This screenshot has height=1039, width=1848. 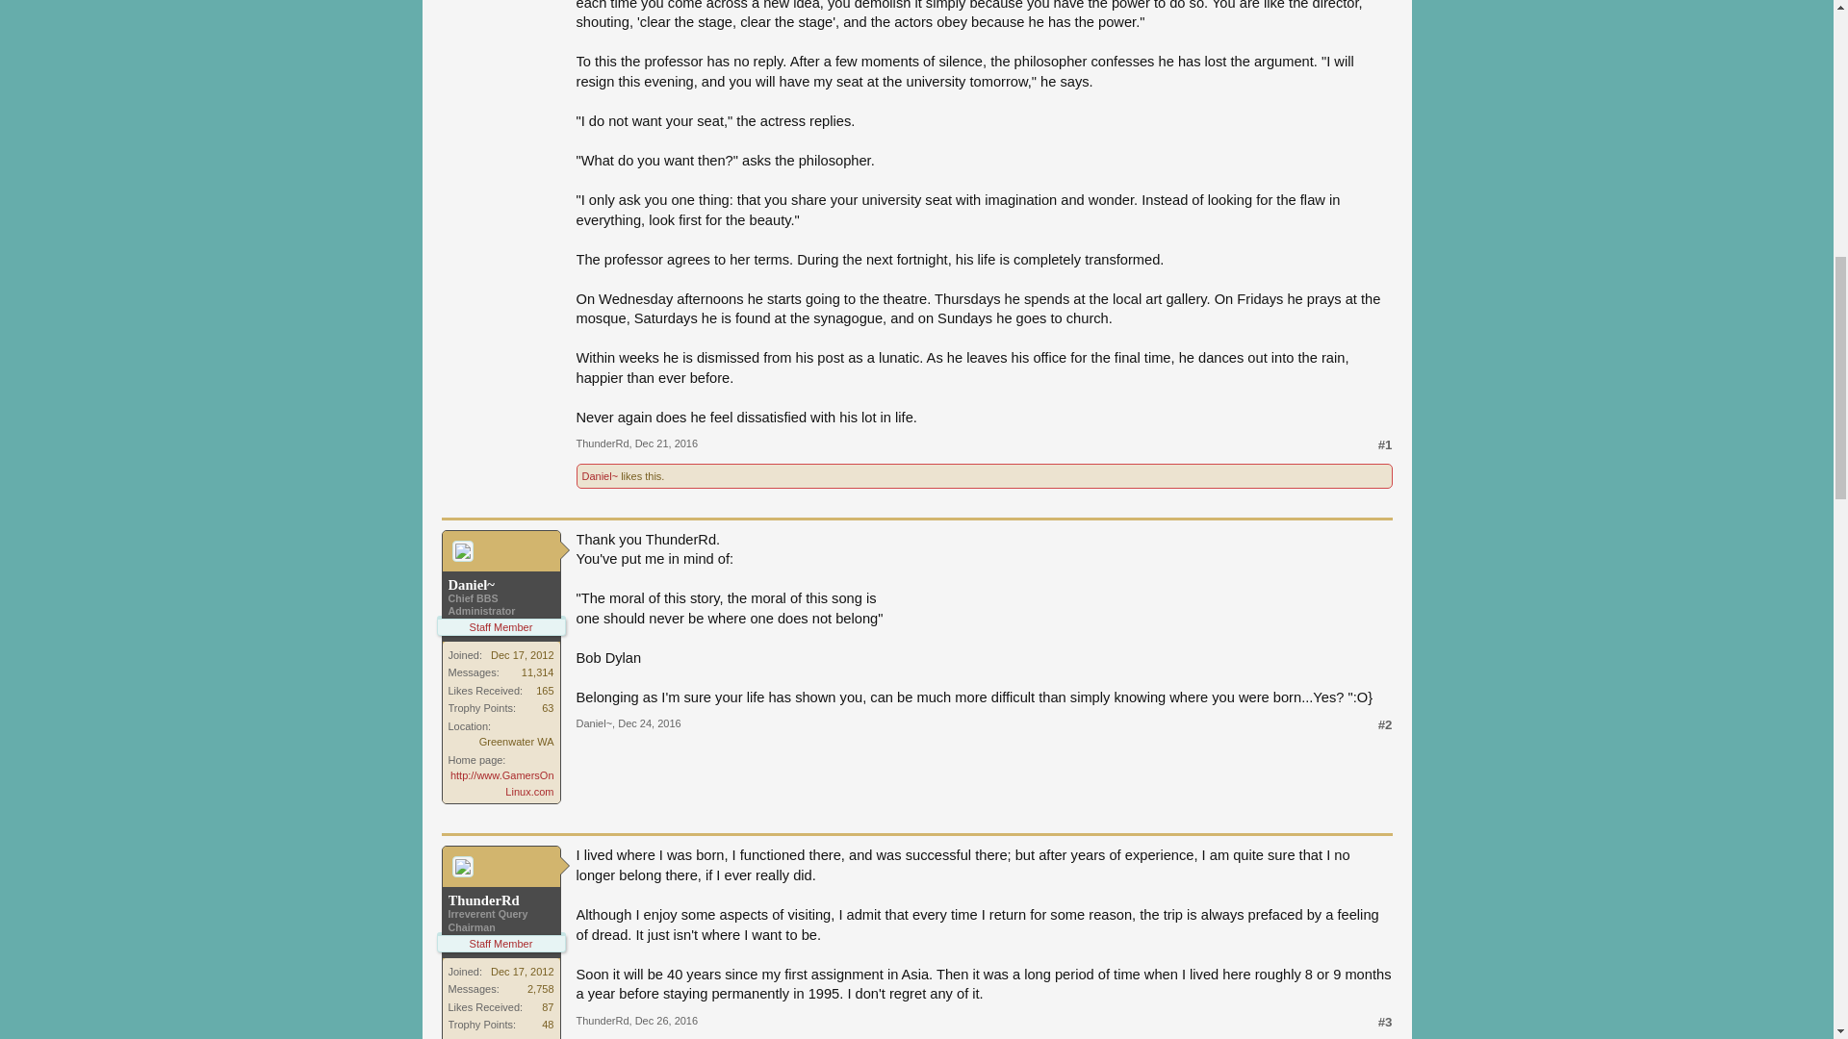 What do you see at coordinates (649, 723) in the screenshot?
I see `Permalink` at bounding box center [649, 723].